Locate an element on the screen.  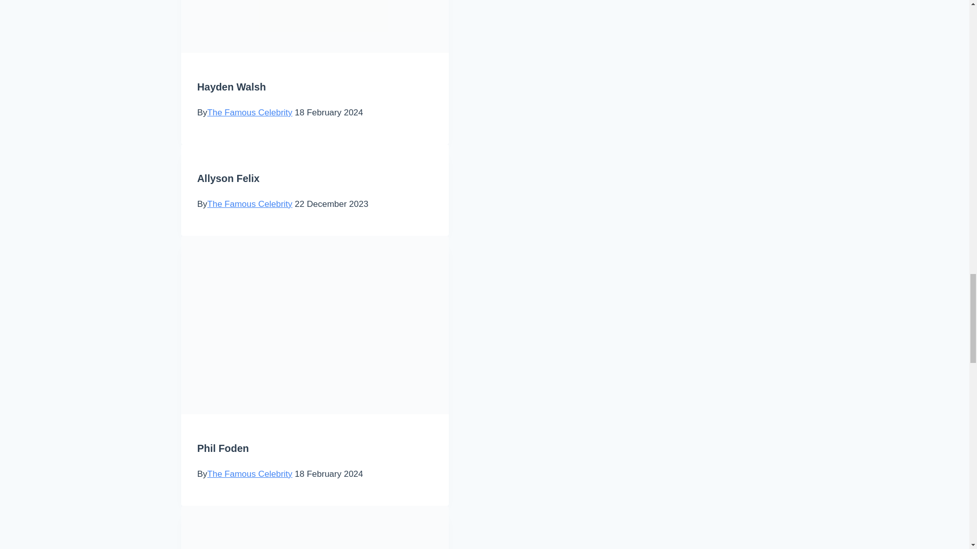
The Famous Celebrity is located at coordinates (249, 112).